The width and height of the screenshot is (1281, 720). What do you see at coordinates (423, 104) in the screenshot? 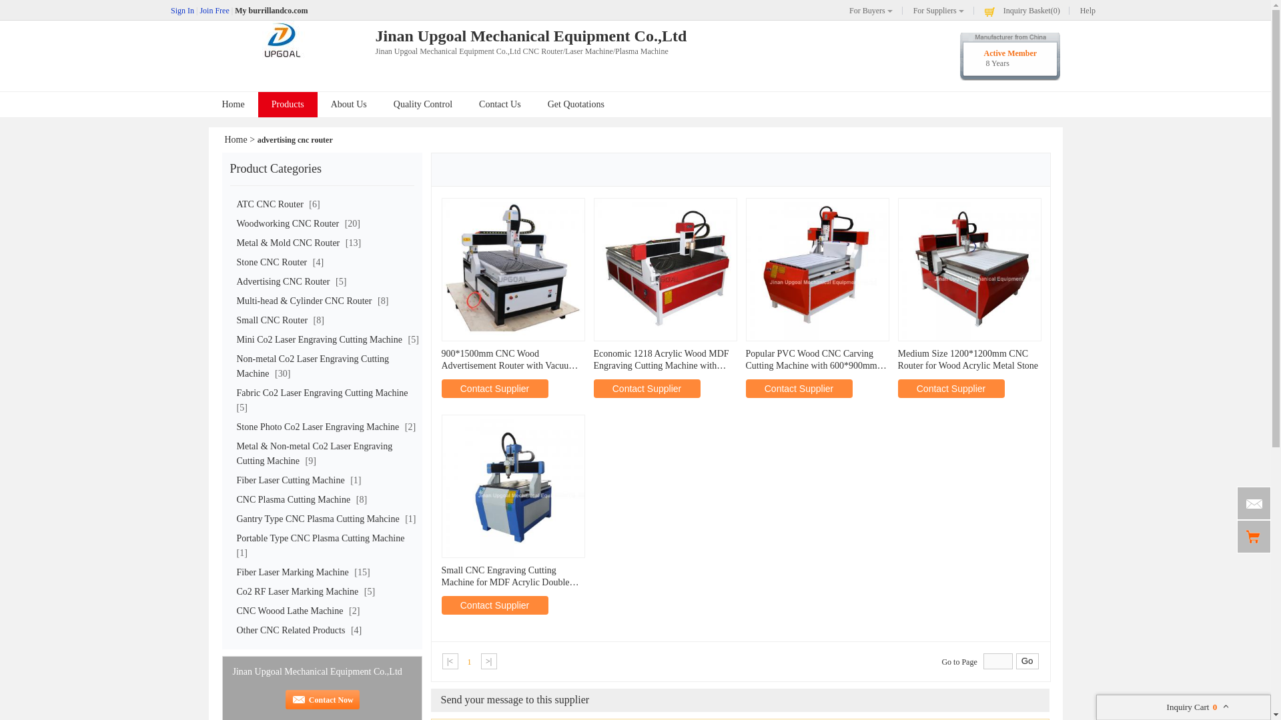
I see `Quality Control` at bounding box center [423, 104].